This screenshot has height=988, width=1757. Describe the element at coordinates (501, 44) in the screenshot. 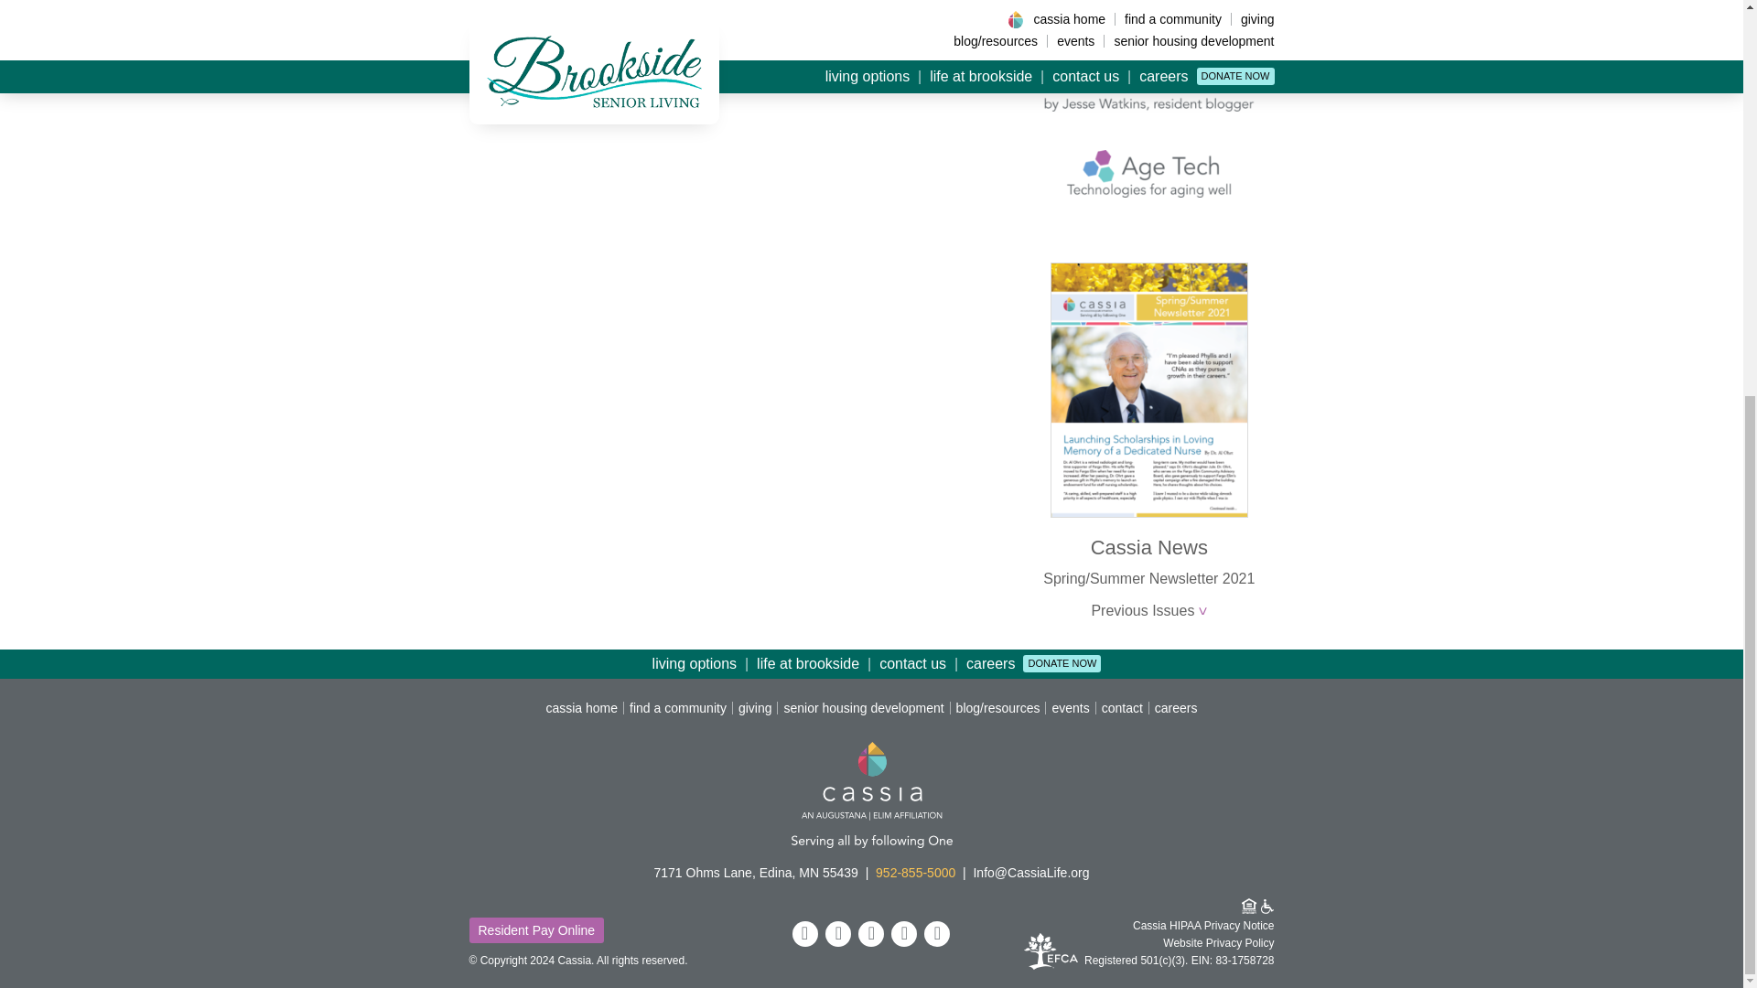

I see `Click here` at that location.